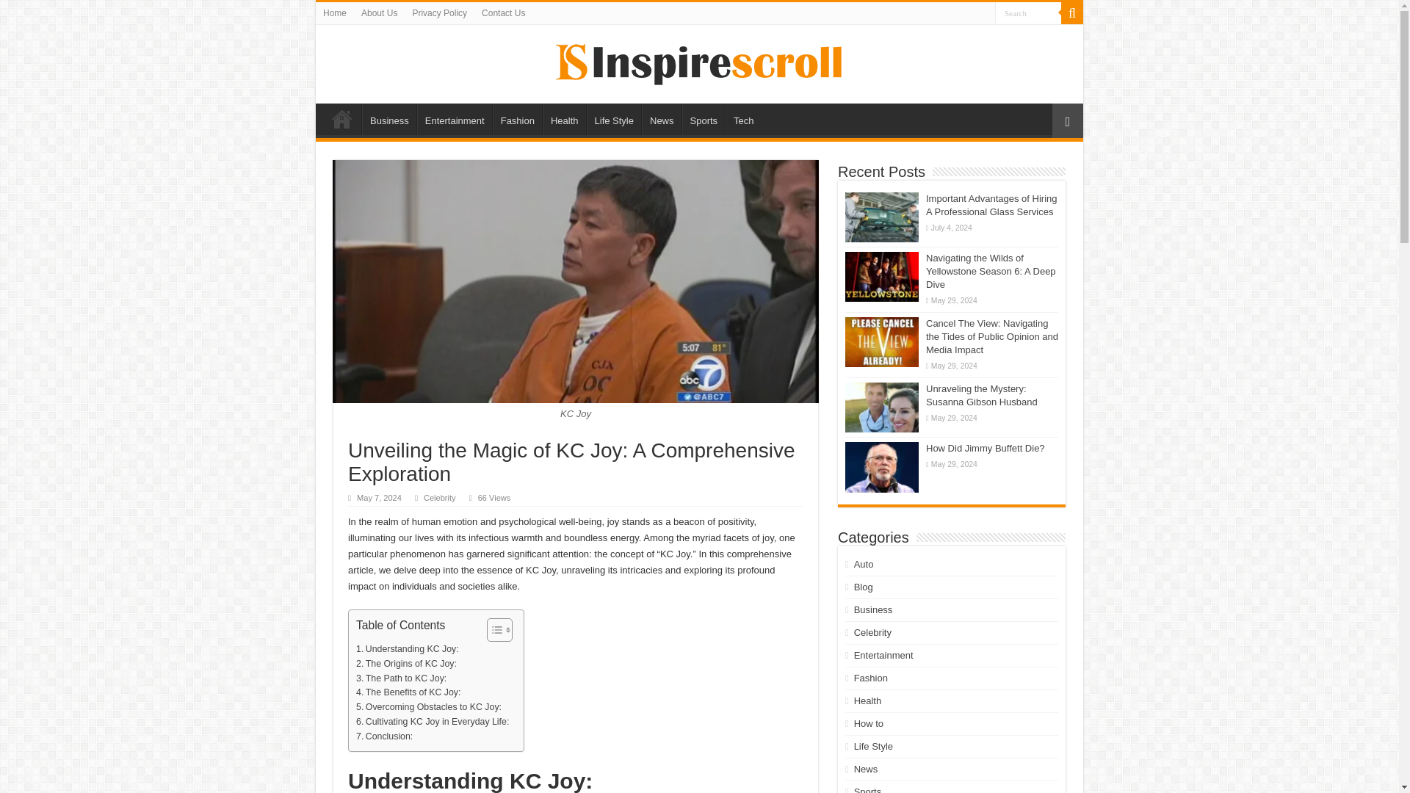 The height and width of the screenshot is (793, 1410). Describe the element at coordinates (1028, 13) in the screenshot. I see `Search` at that location.